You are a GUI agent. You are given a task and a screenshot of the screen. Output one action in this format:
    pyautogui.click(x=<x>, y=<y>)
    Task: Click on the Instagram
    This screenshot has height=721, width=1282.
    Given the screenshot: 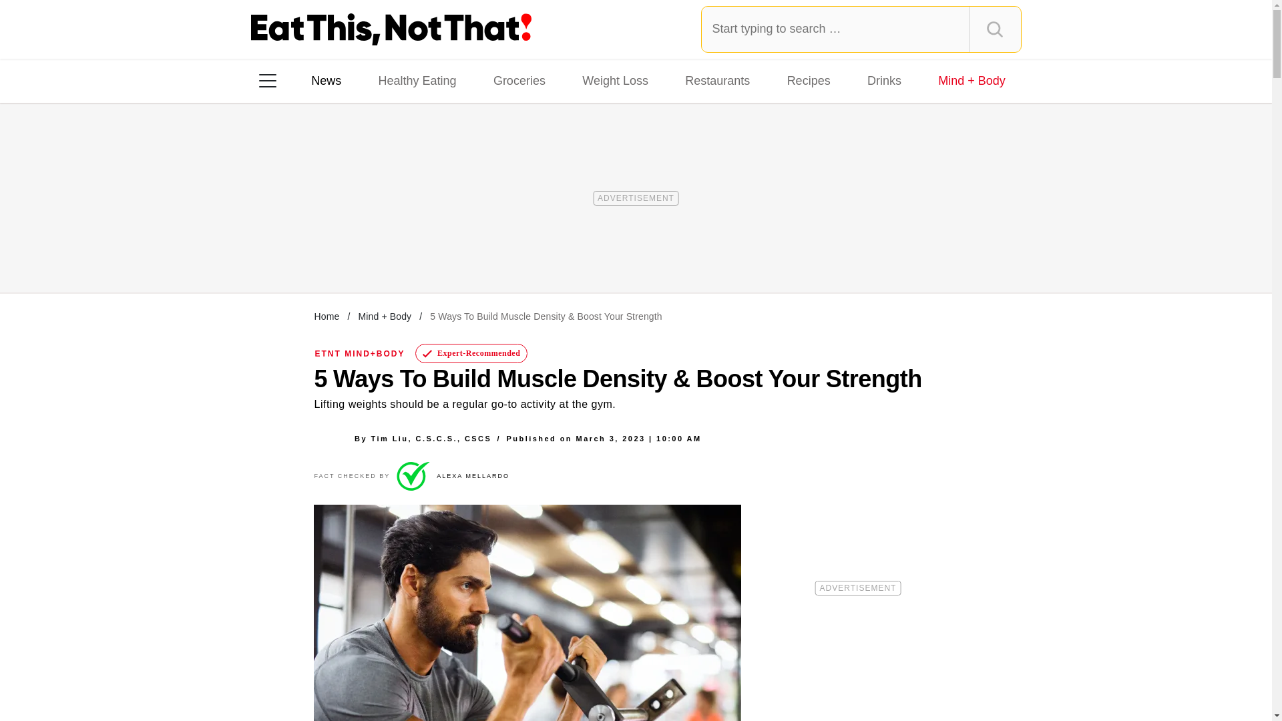 What is the action you would take?
    pyautogui.click(x=314, y=253)
    